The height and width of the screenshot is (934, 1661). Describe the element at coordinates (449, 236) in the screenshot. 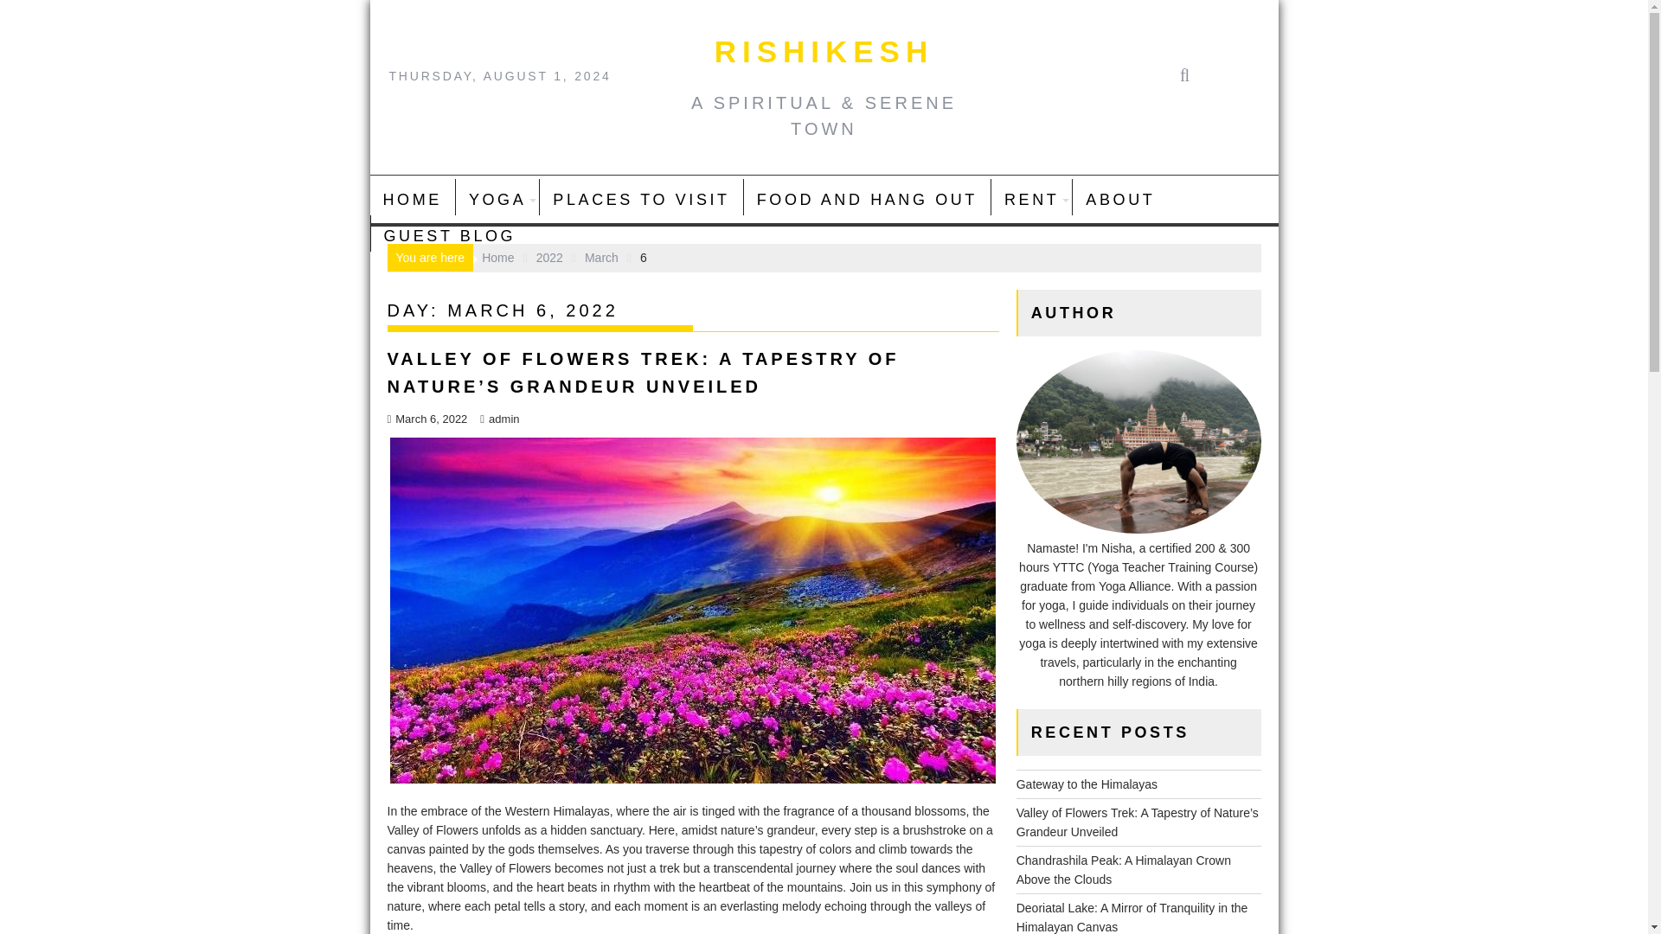

I see `GUEST BLOG` at that location.